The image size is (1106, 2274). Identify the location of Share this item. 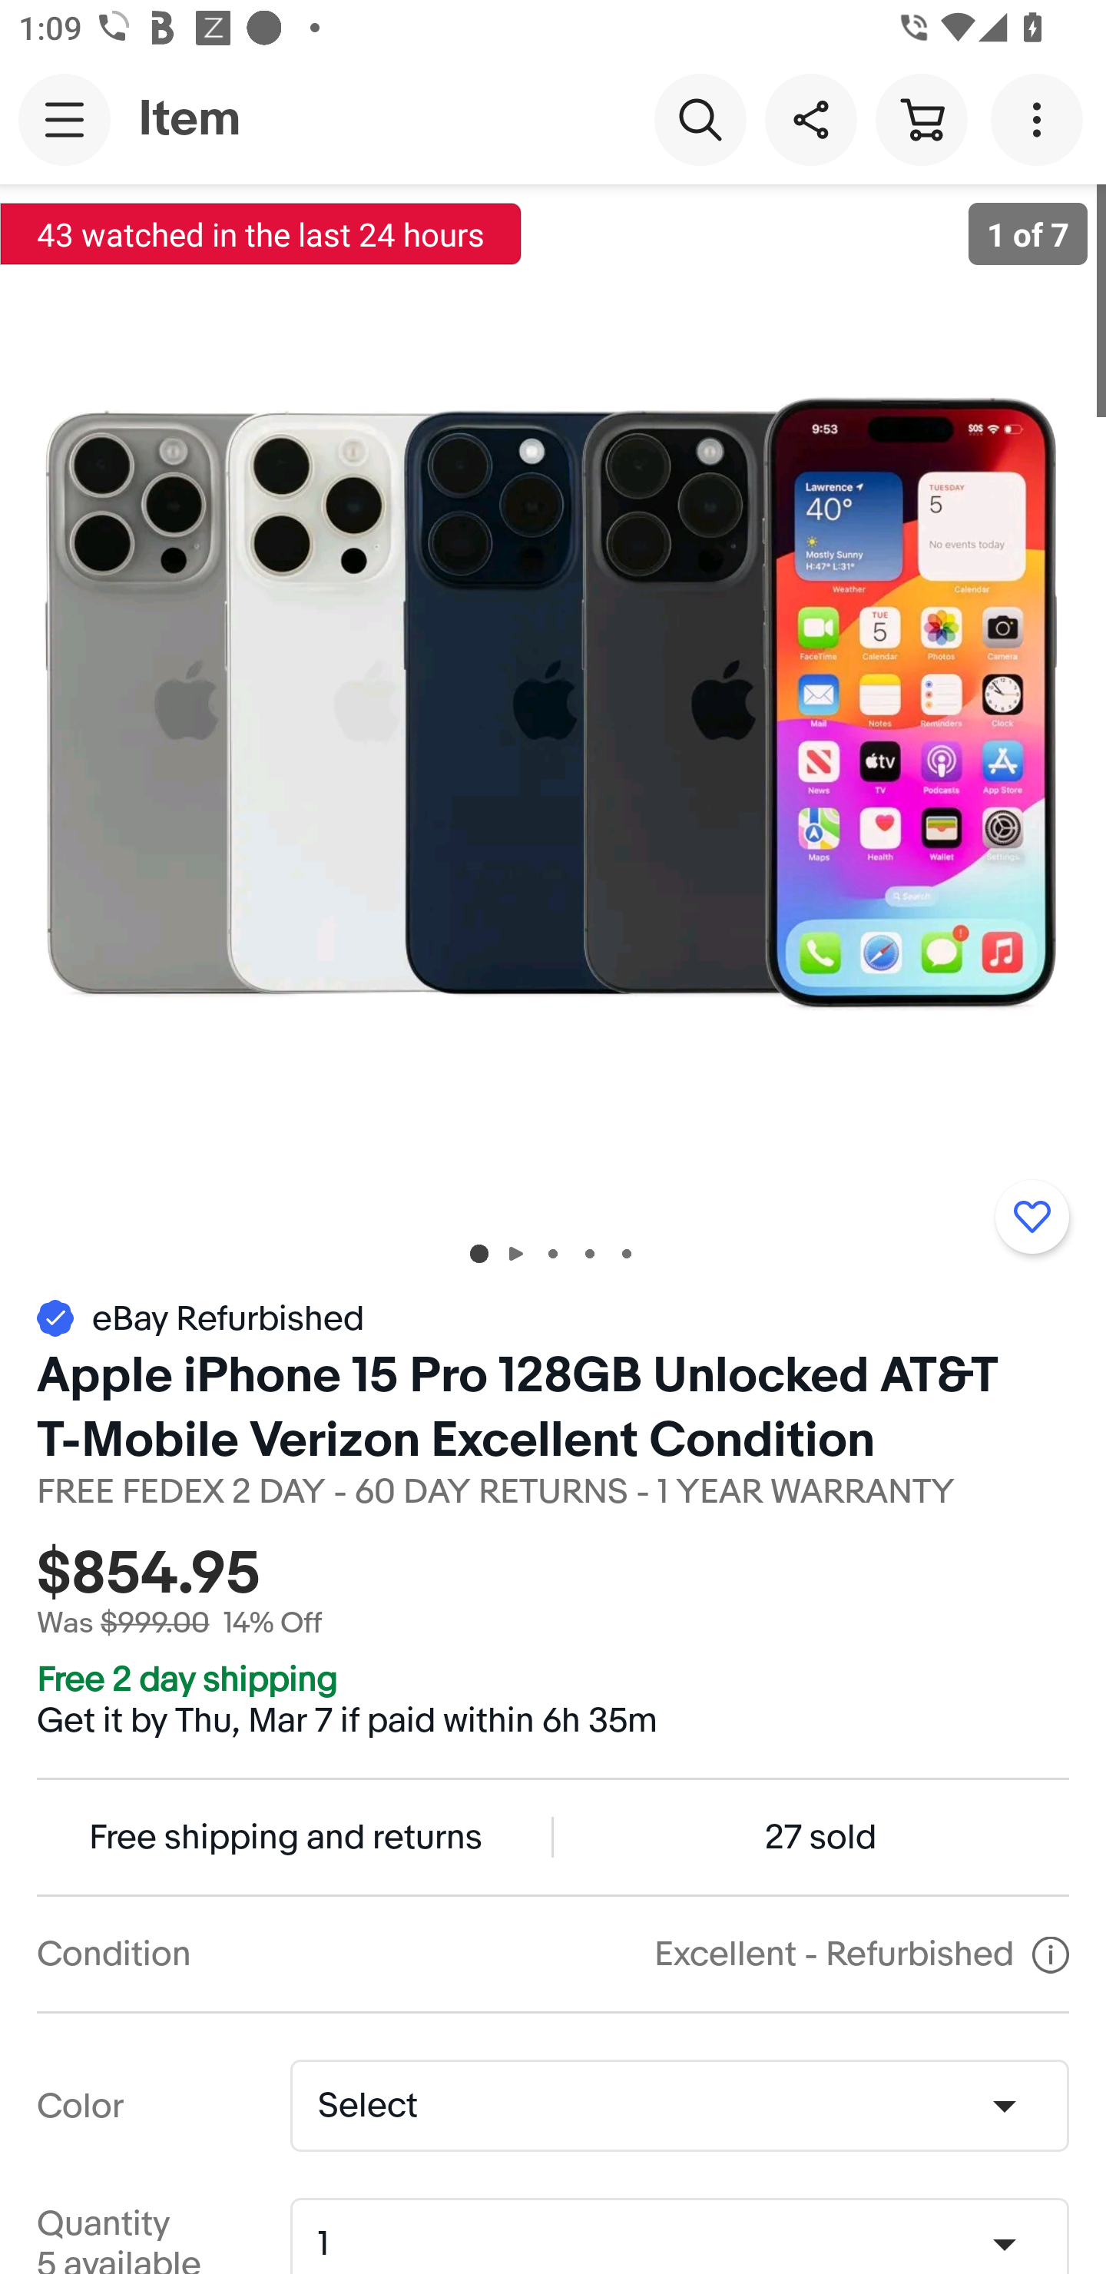
(810, 118).